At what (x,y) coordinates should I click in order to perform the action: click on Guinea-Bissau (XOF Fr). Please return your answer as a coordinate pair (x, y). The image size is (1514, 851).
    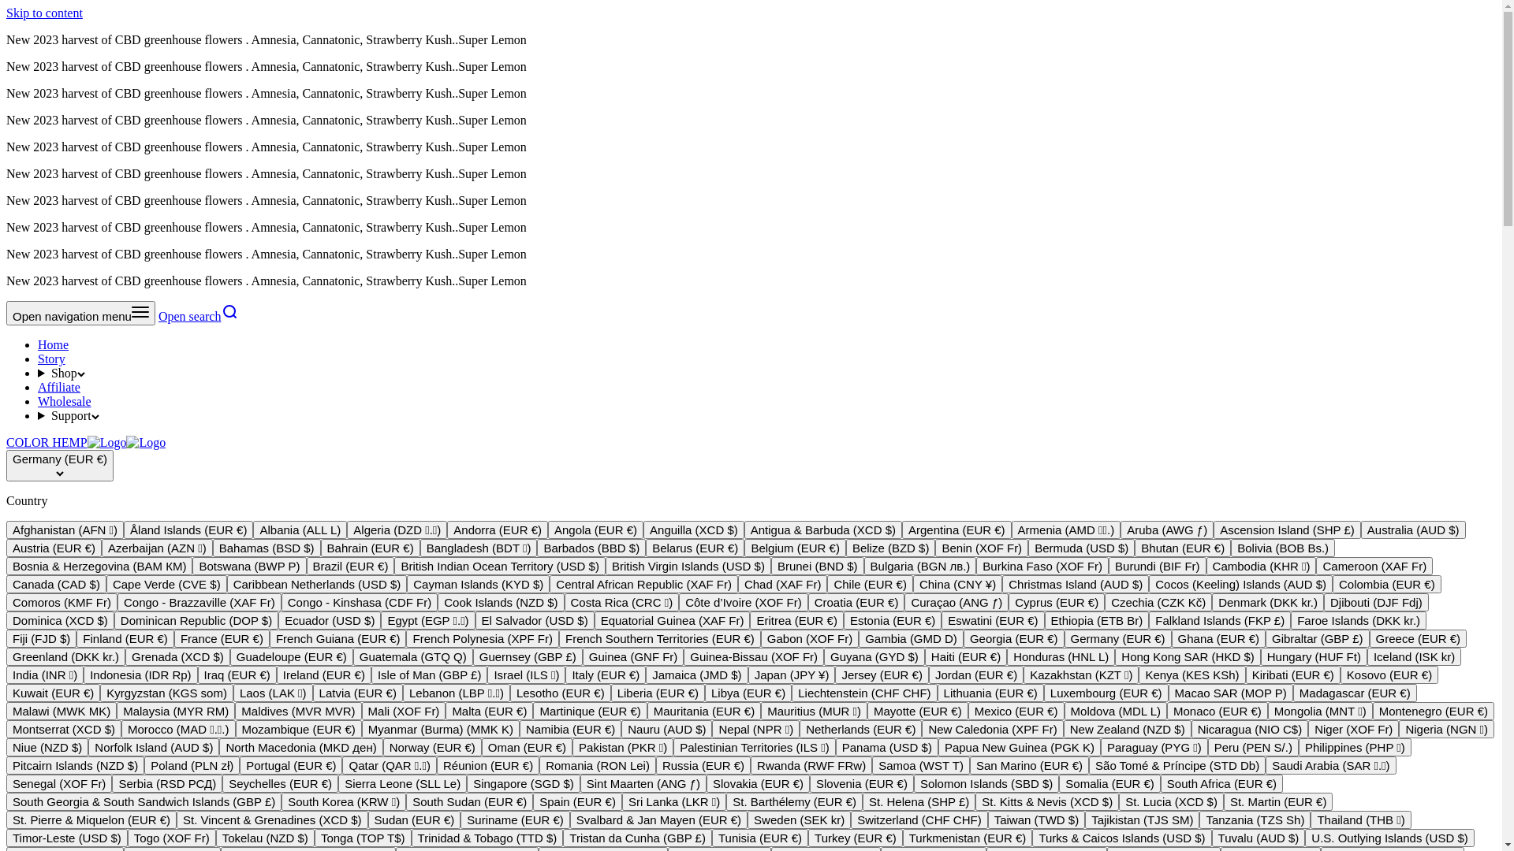
    Looking at the image, I should click on (754, 657).